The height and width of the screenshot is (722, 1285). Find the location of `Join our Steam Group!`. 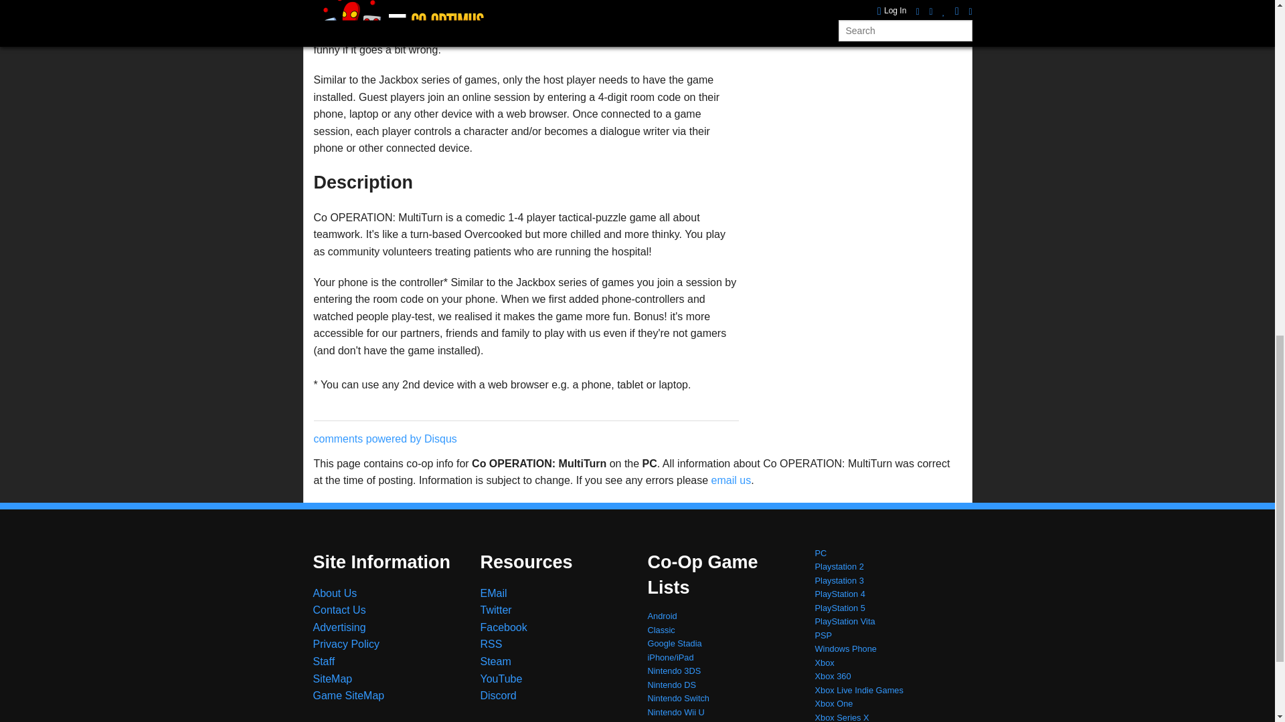

Join our Steam Group! is located at coordinates (496, 660).